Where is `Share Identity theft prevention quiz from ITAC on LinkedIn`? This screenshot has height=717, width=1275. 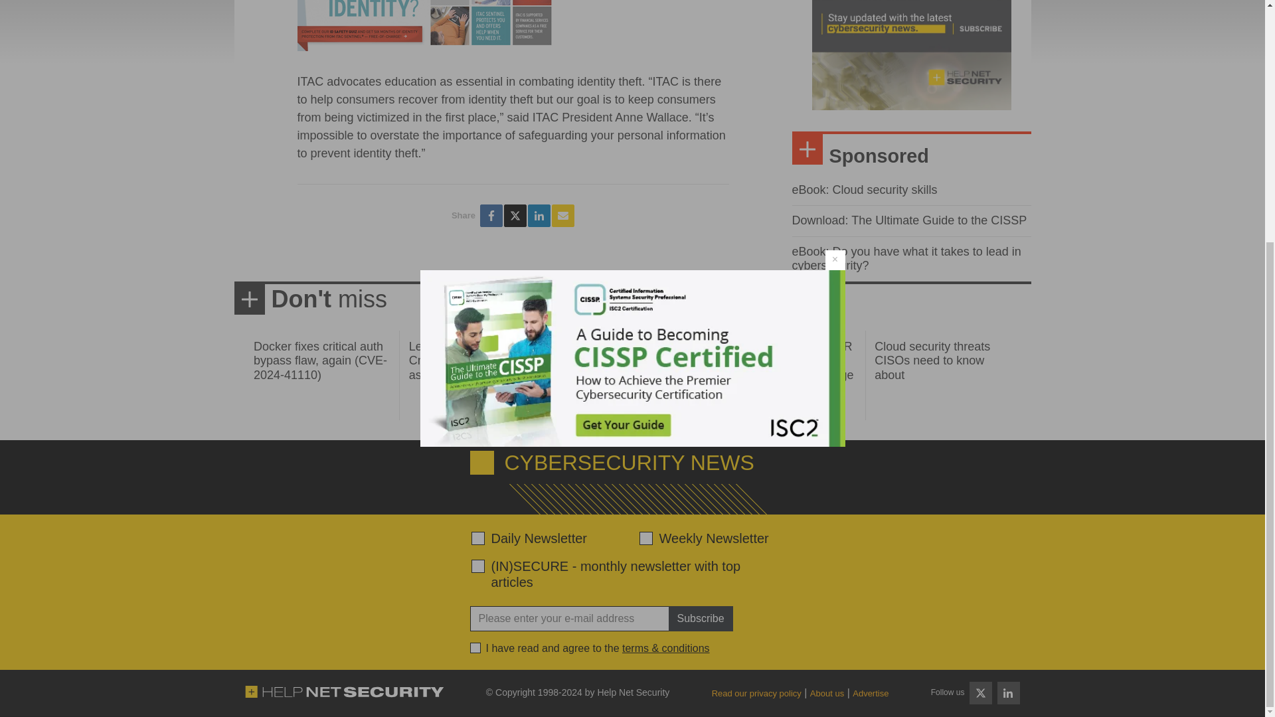
Share Identity theft prevention quiz from ITAC on LinkedIn is located at coordinates (539, 215).